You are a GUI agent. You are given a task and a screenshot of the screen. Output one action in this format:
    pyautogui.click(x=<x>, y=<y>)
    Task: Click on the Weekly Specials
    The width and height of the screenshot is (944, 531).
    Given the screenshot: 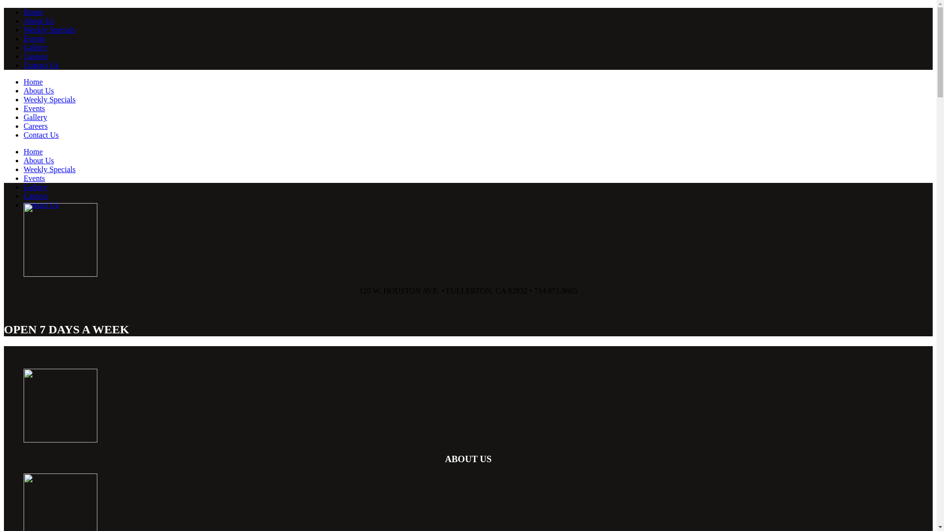 What is the action you would take?
    pyautogui.click(x=50, y=169)
    